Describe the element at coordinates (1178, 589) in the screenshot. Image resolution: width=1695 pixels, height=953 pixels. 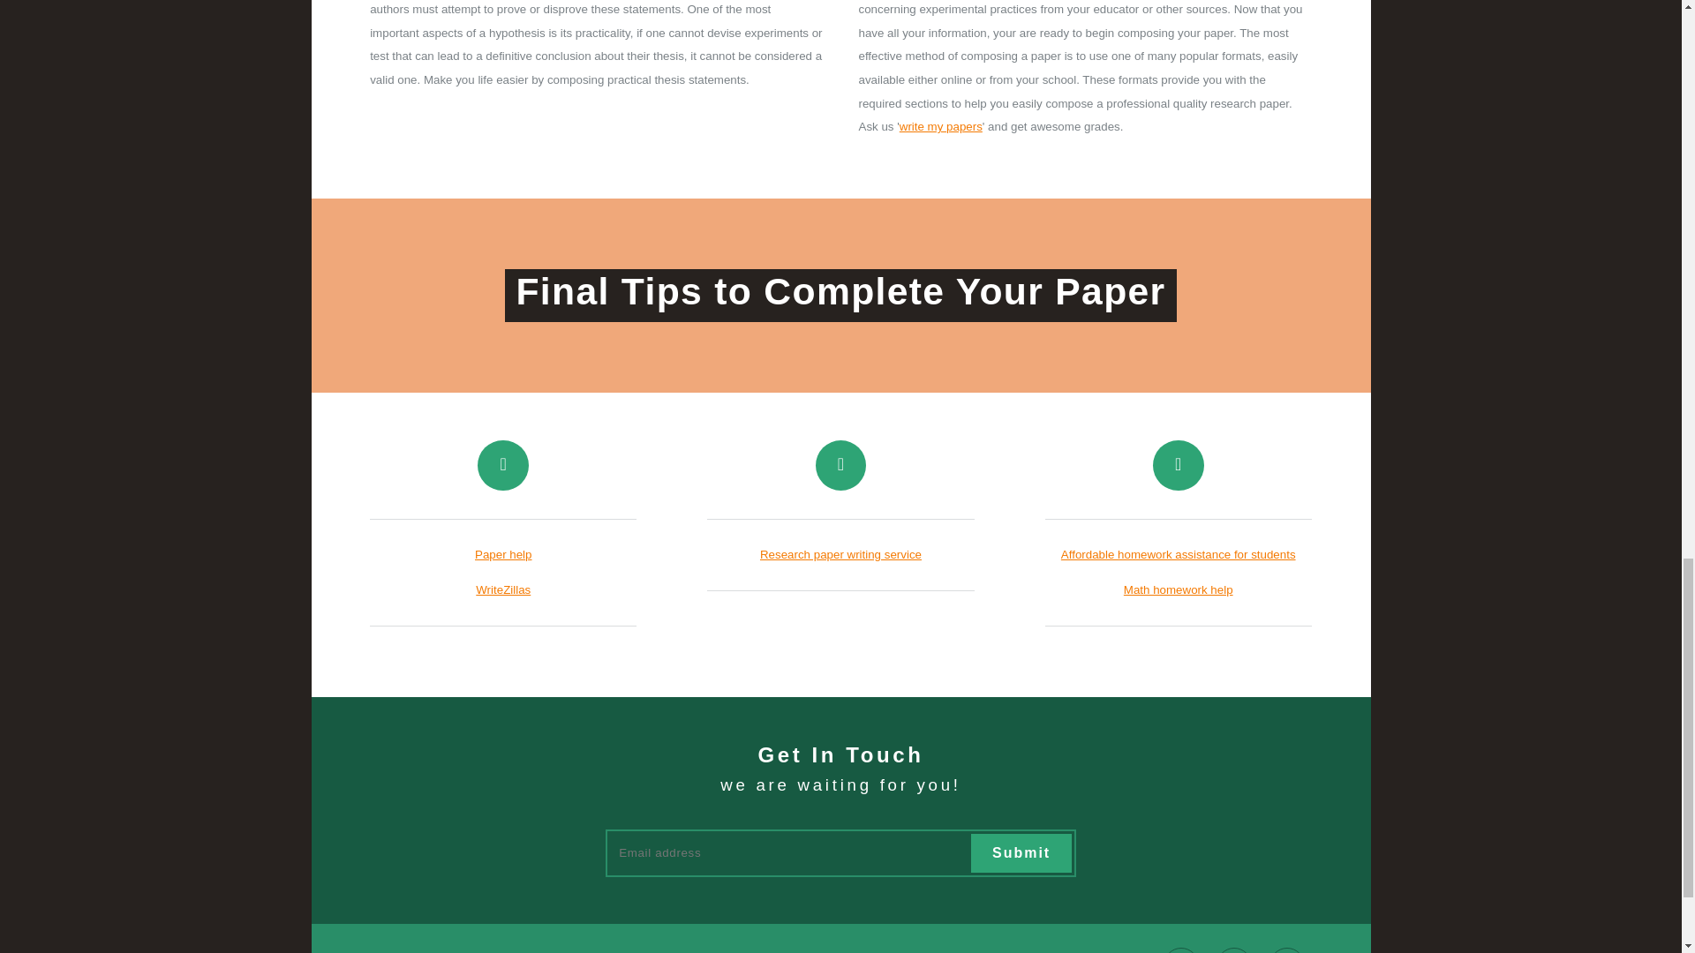
I see `Math homework help` at that location.